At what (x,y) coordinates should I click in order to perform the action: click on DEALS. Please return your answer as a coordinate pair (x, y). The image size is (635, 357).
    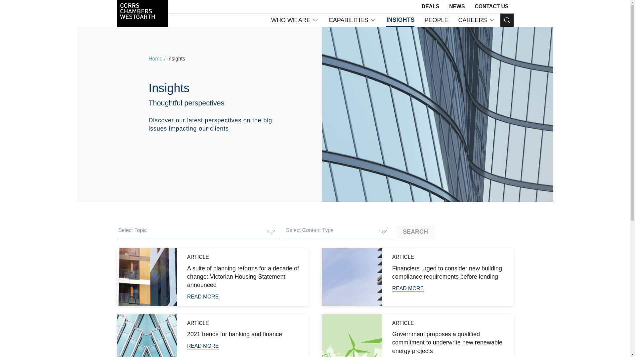
    Looking at the image, I should click on (430, 7).